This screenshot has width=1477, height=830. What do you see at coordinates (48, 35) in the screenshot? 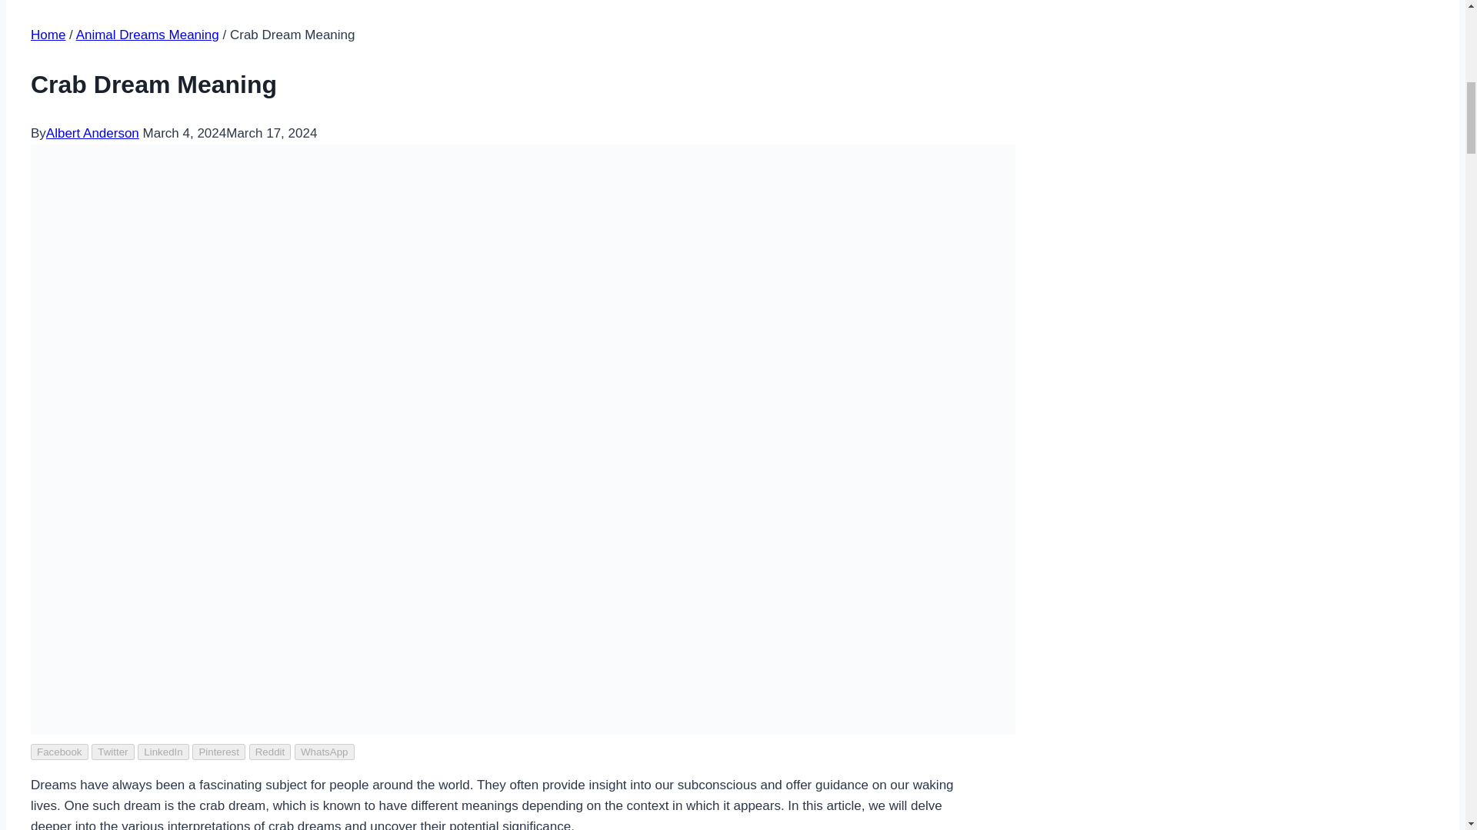
I see `Home` at bounding box center [48, 35].